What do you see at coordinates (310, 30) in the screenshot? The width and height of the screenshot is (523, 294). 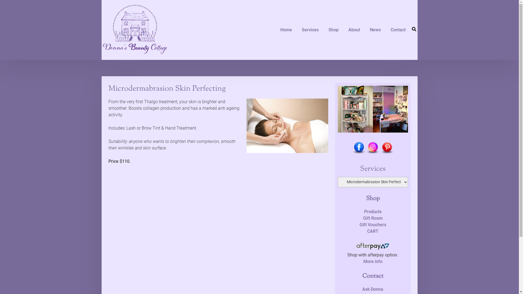 I see `Services` at bounding box center [310, 30].